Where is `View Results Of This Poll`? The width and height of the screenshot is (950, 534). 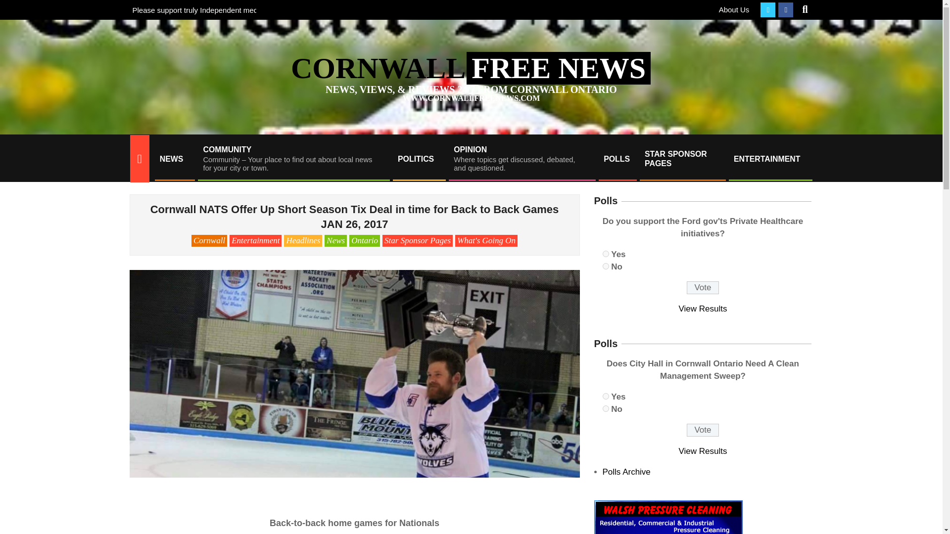
View Results Of This Poll is located at coordinates (703, 309).